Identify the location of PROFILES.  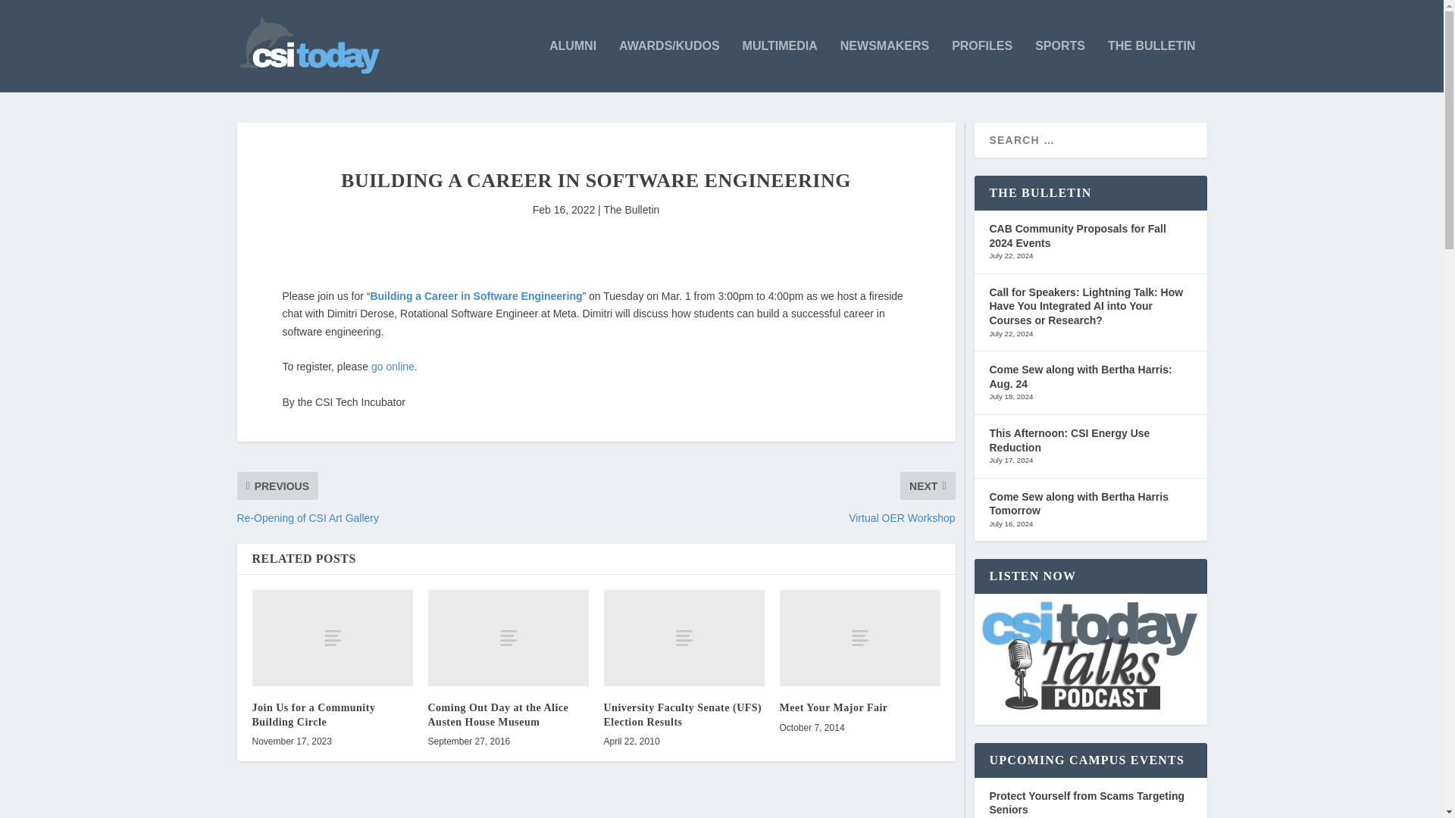
(982, 66).